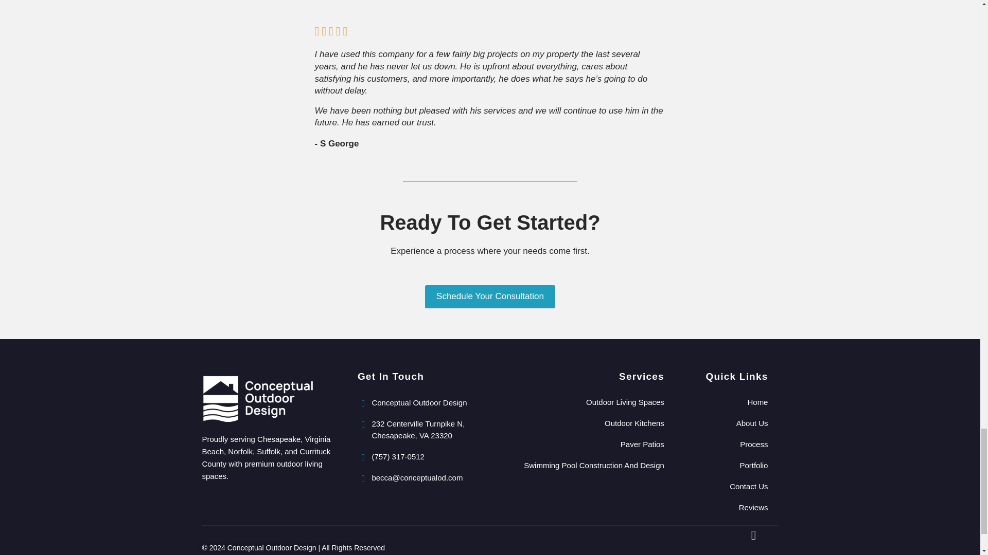 This screenshot has height=555, width=988. Describe the element at coordinates (581, 465) in the screenshot. I see `Swimming Pool Construction And Design` at that location.